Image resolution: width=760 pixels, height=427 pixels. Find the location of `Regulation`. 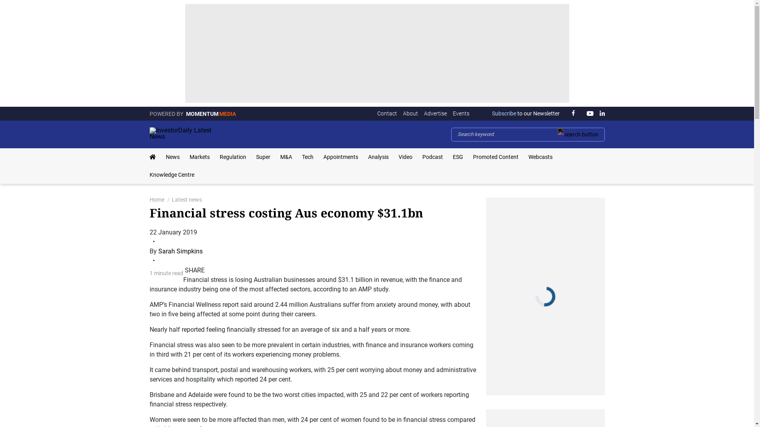

Regulation is located at coordinates (233, 157).